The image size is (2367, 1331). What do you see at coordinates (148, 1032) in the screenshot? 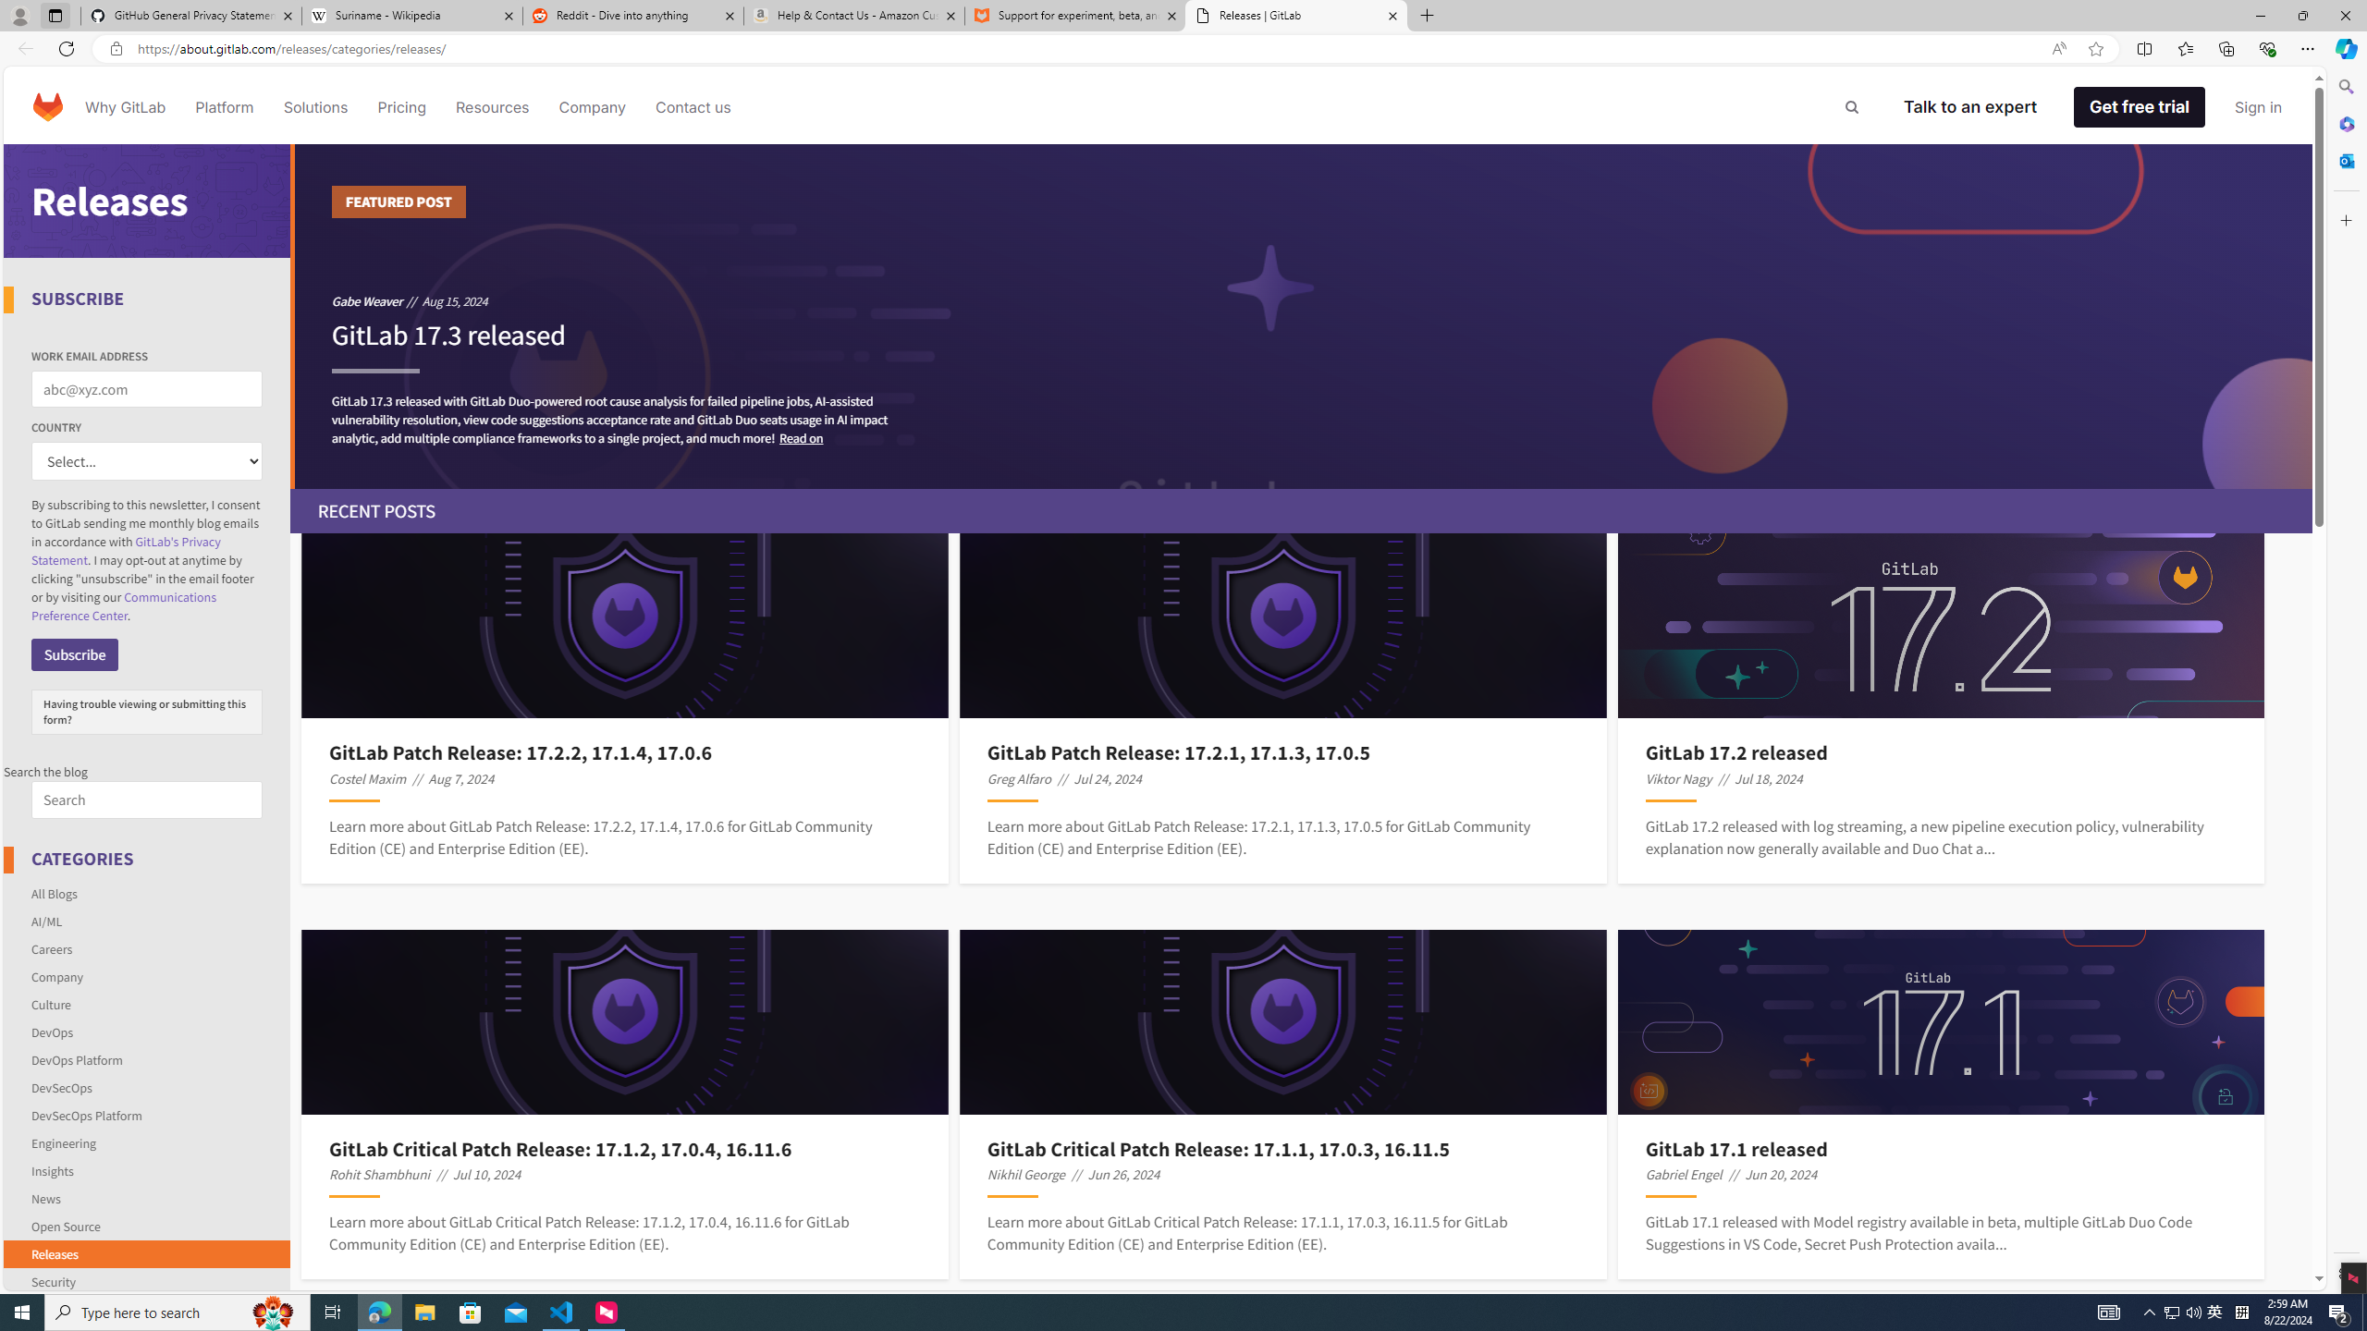
I see `DevOps` at bounding box center [148, 1032].